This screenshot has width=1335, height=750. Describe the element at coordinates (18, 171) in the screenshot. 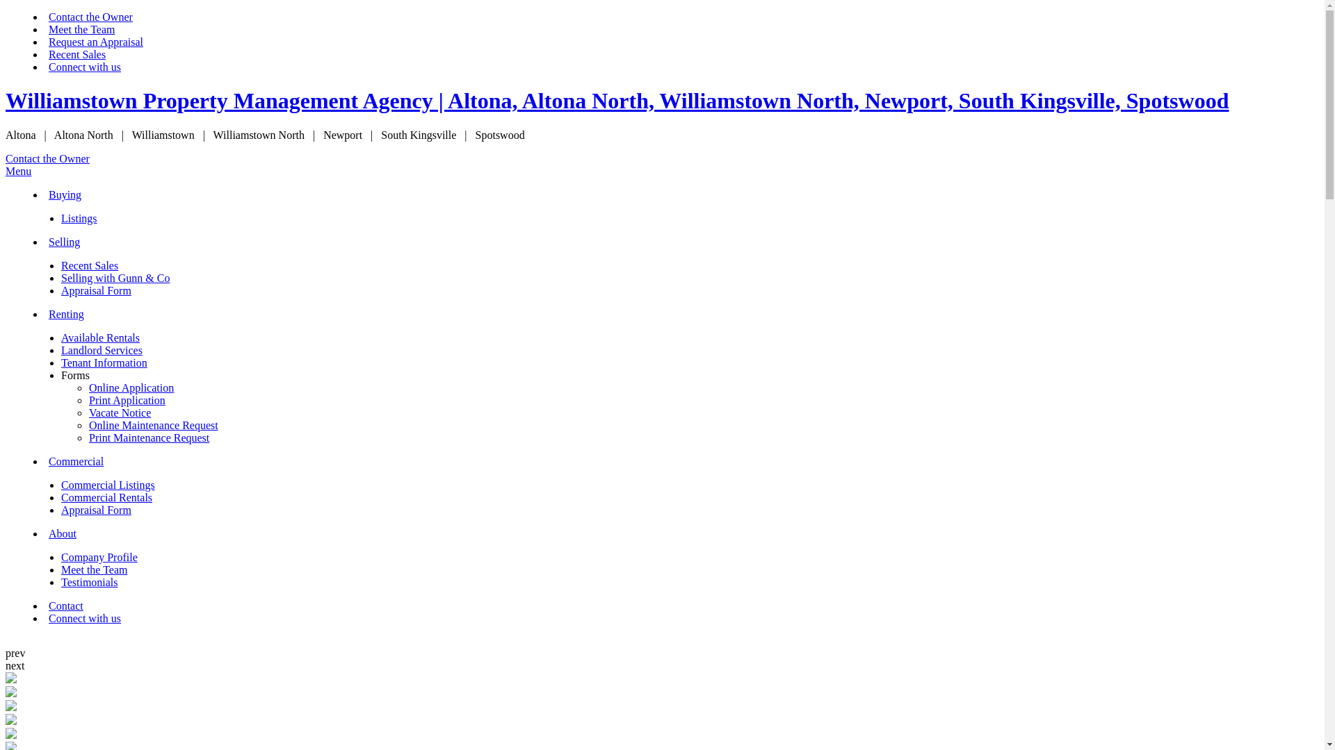

I see `Menu` at that location.